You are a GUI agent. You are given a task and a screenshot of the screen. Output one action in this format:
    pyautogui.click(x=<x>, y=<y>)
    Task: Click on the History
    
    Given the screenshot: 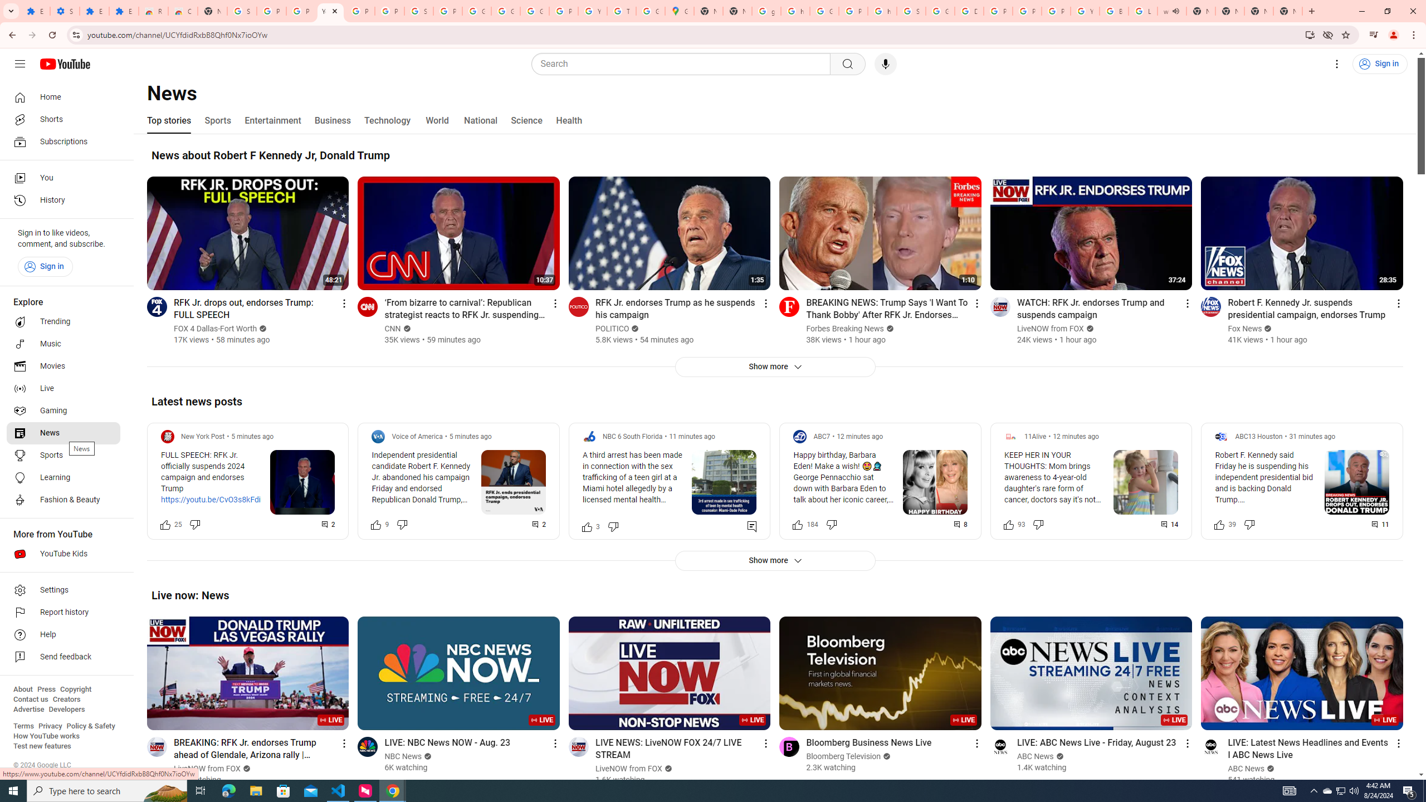 What is the action you would take?
    pyautogui.click(x=64, y=200)
    